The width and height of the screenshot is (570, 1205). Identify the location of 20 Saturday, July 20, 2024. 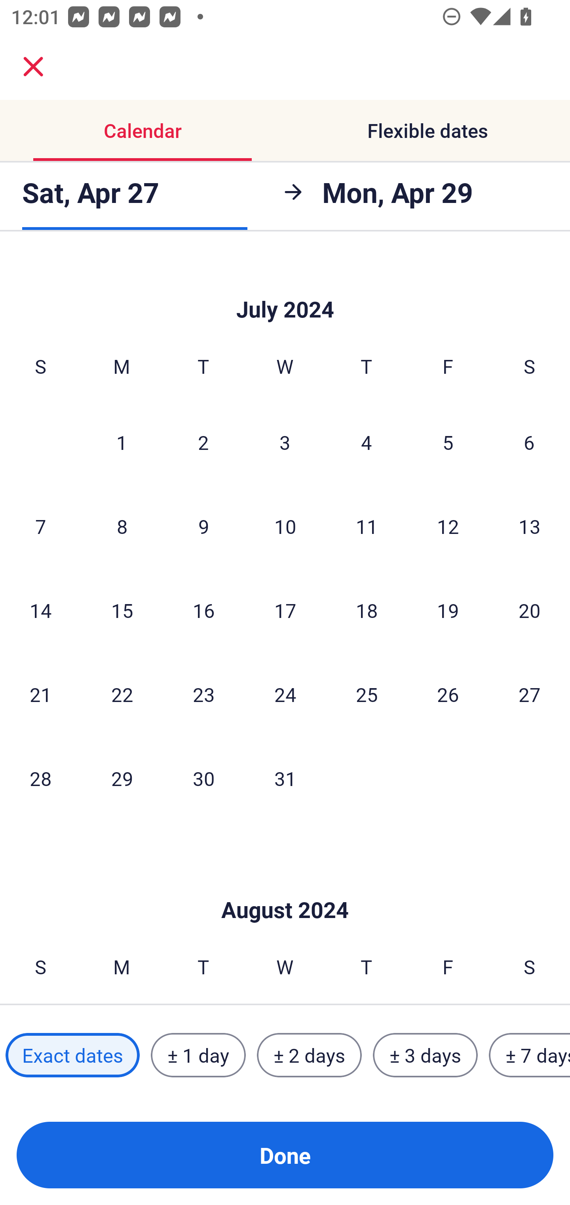
(530, 610).